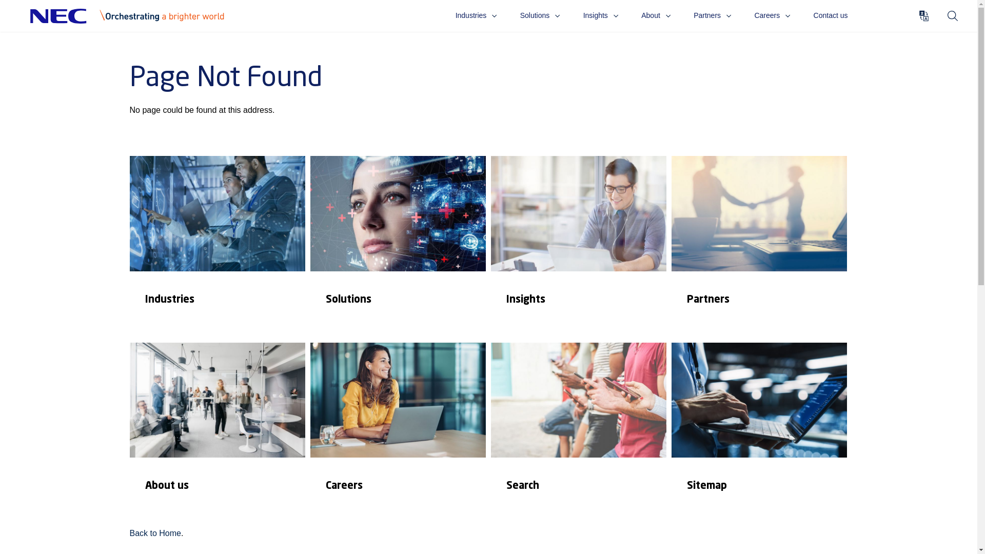 This screenshot has width=985, height=554. Describe the element at coordinates (540, 15) in the screenshot. I see `Solutions` at that location.